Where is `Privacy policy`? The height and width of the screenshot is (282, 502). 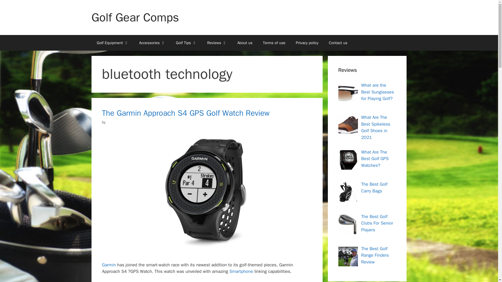 Privacy policy is located at coordinates (307, 43).